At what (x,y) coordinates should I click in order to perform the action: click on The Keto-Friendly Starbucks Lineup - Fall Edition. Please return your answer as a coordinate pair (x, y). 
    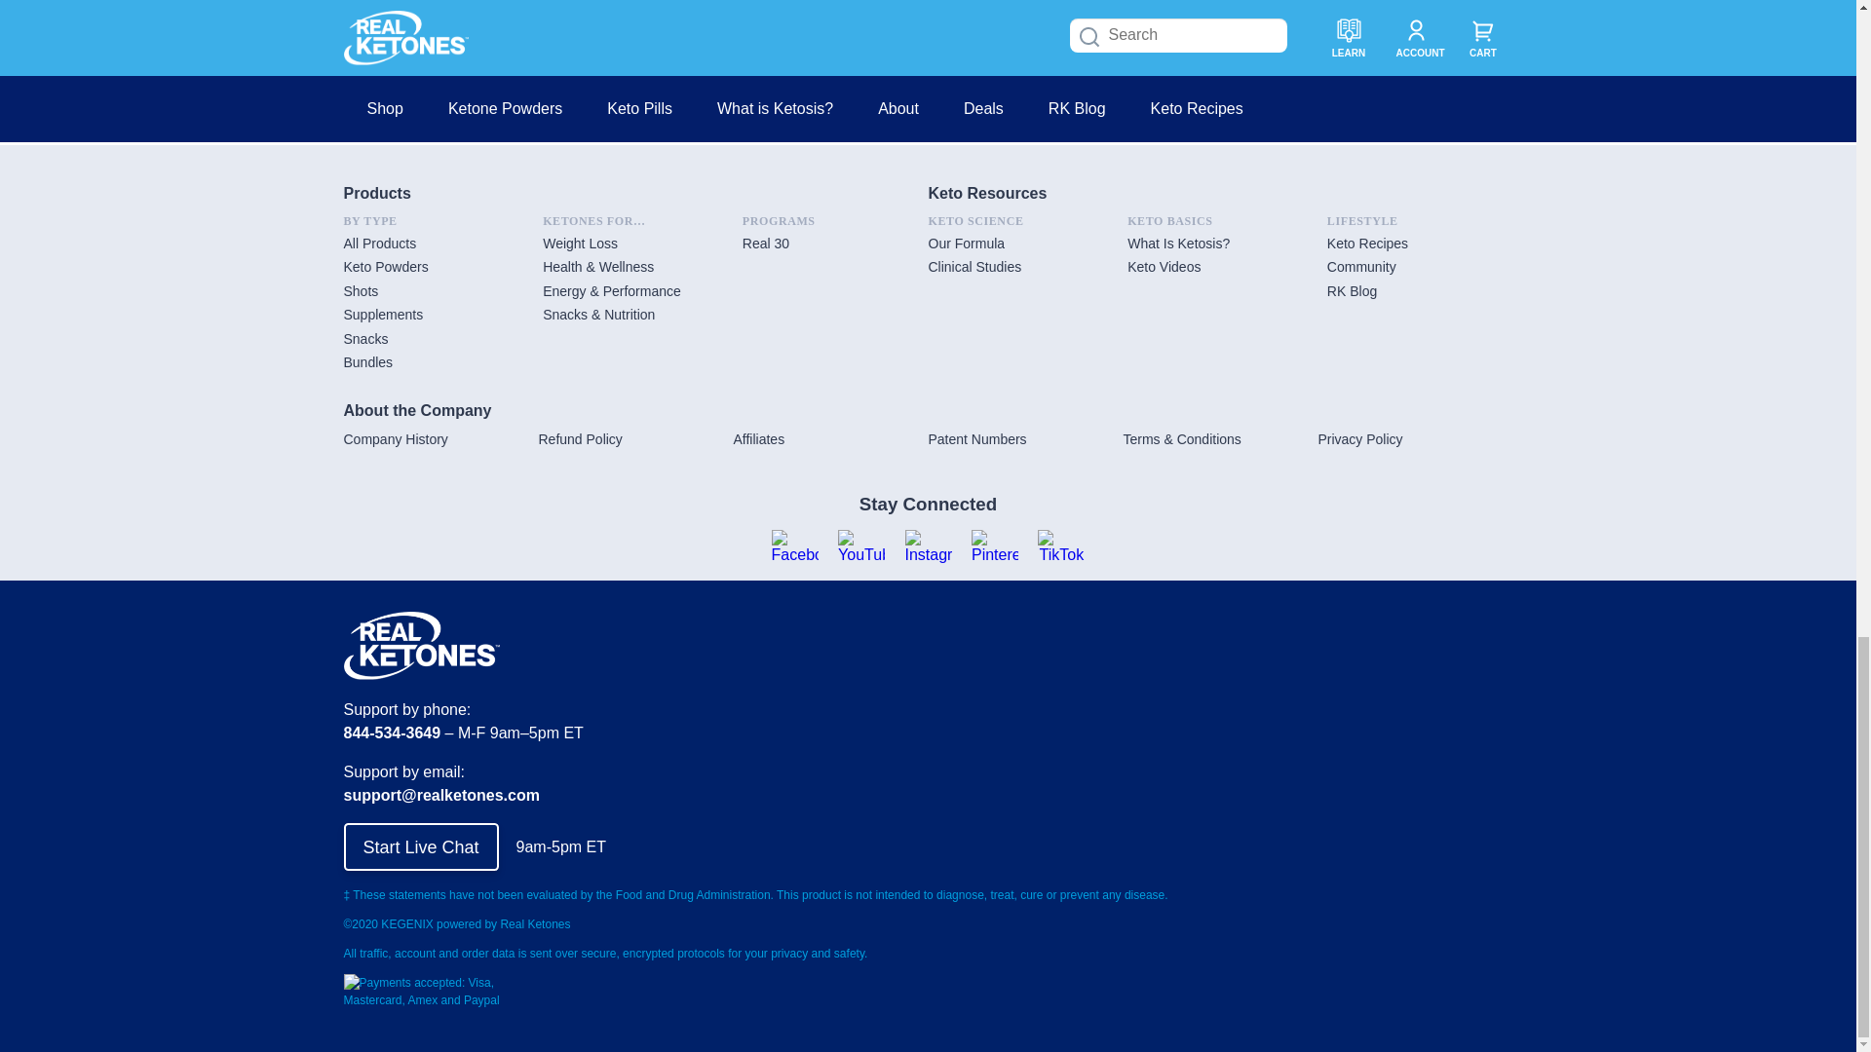
    Looking at the image, I should click on (928, 37).